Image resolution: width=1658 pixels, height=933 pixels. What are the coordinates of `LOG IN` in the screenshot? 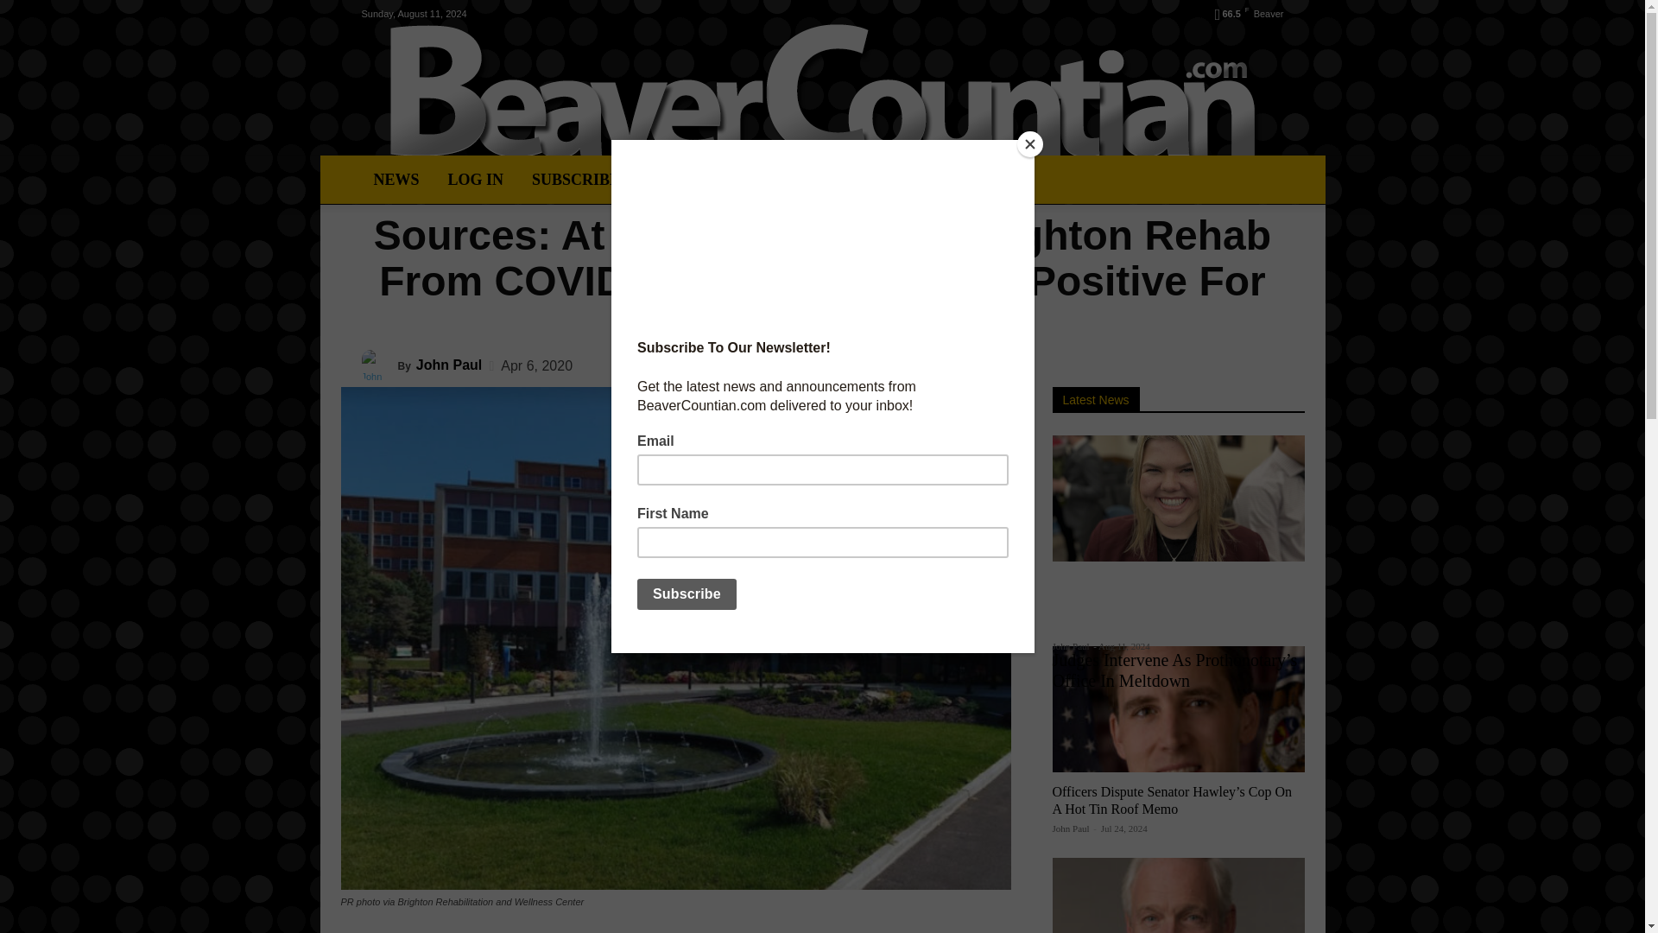 It's located at (475, 180).